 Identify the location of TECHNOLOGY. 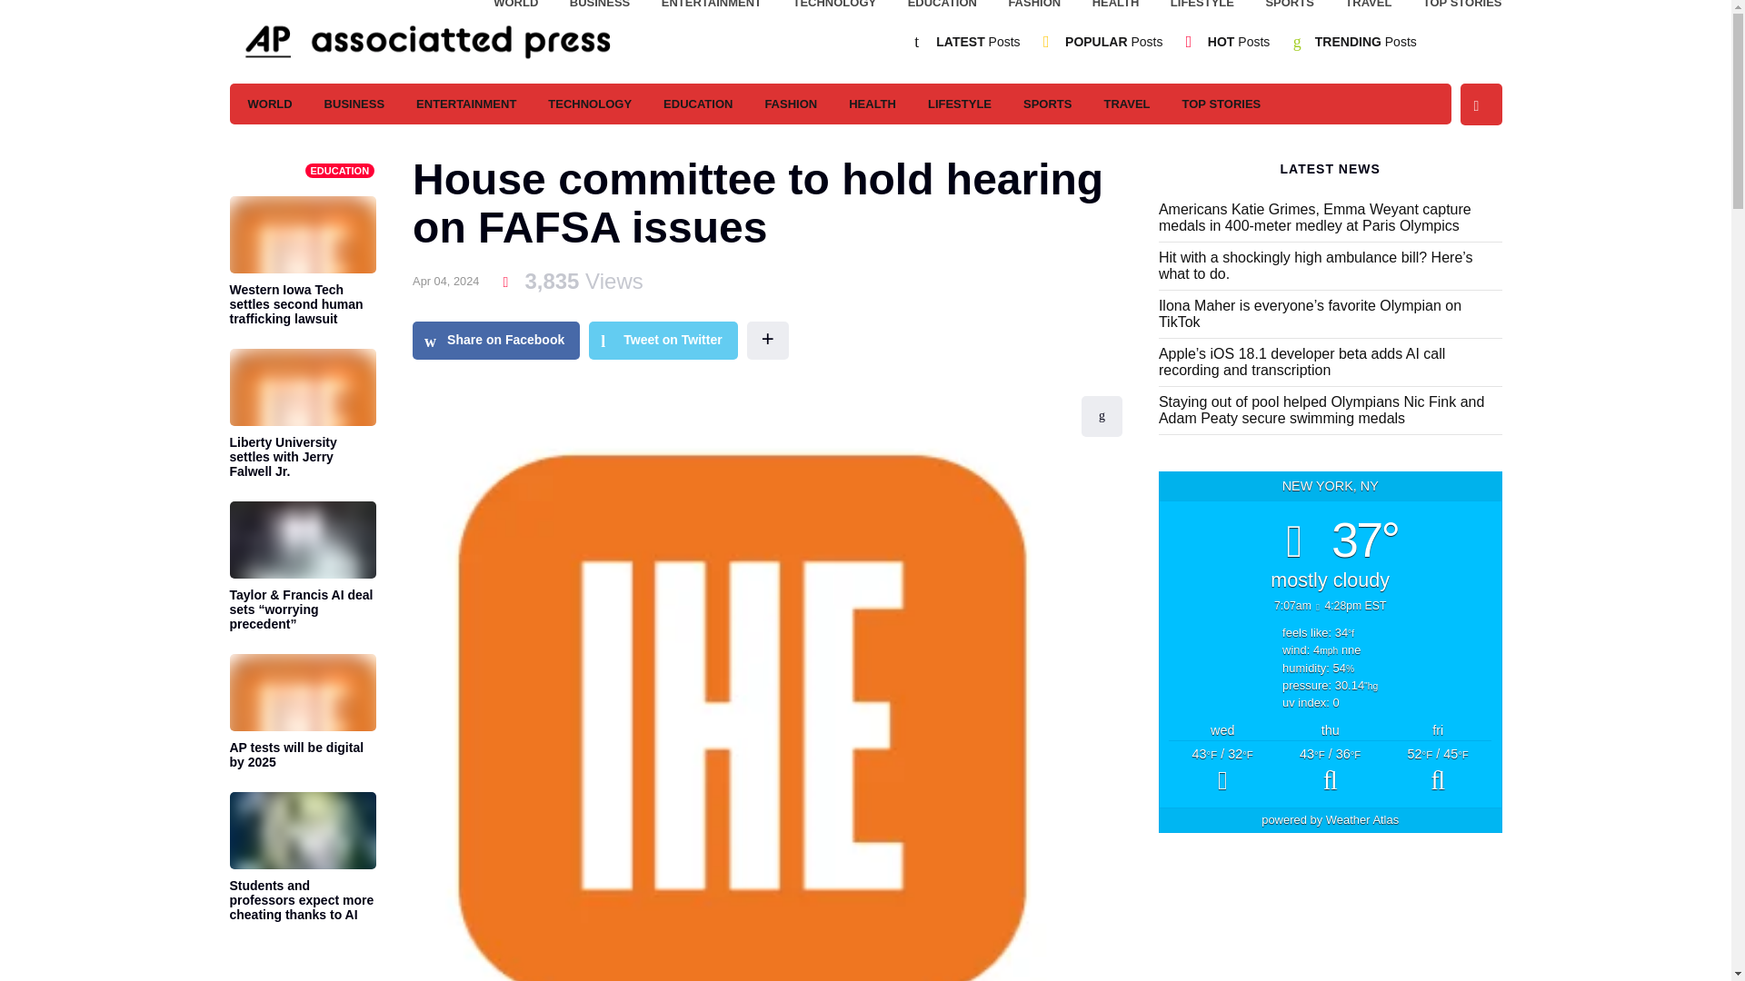
(833, 7).